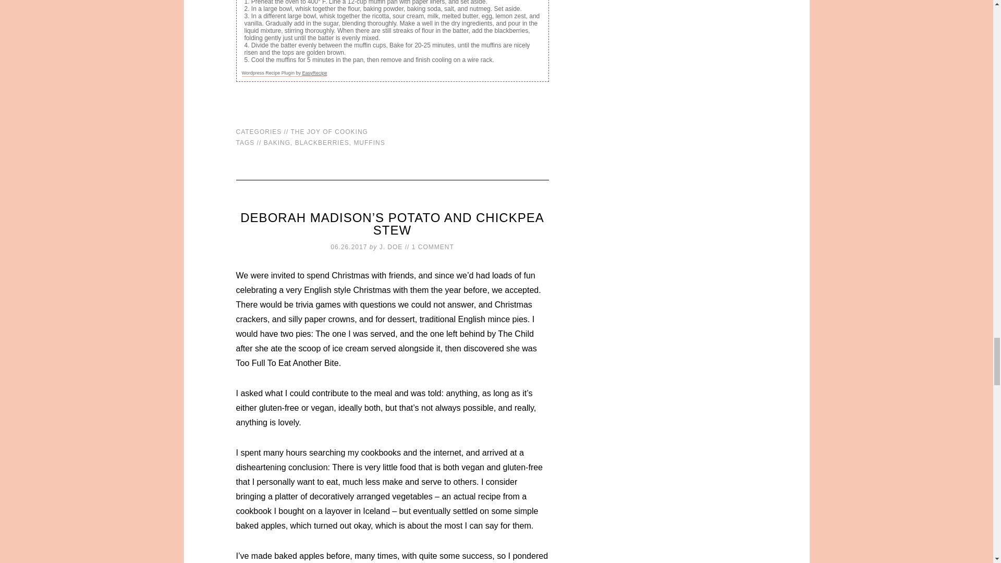 This screenshot has height=563, width=1001. Describe the element at coordinates (285, 73) in the screenshot. I see `Wordpress Recipe Plugin by EasyRecipe` at that location.